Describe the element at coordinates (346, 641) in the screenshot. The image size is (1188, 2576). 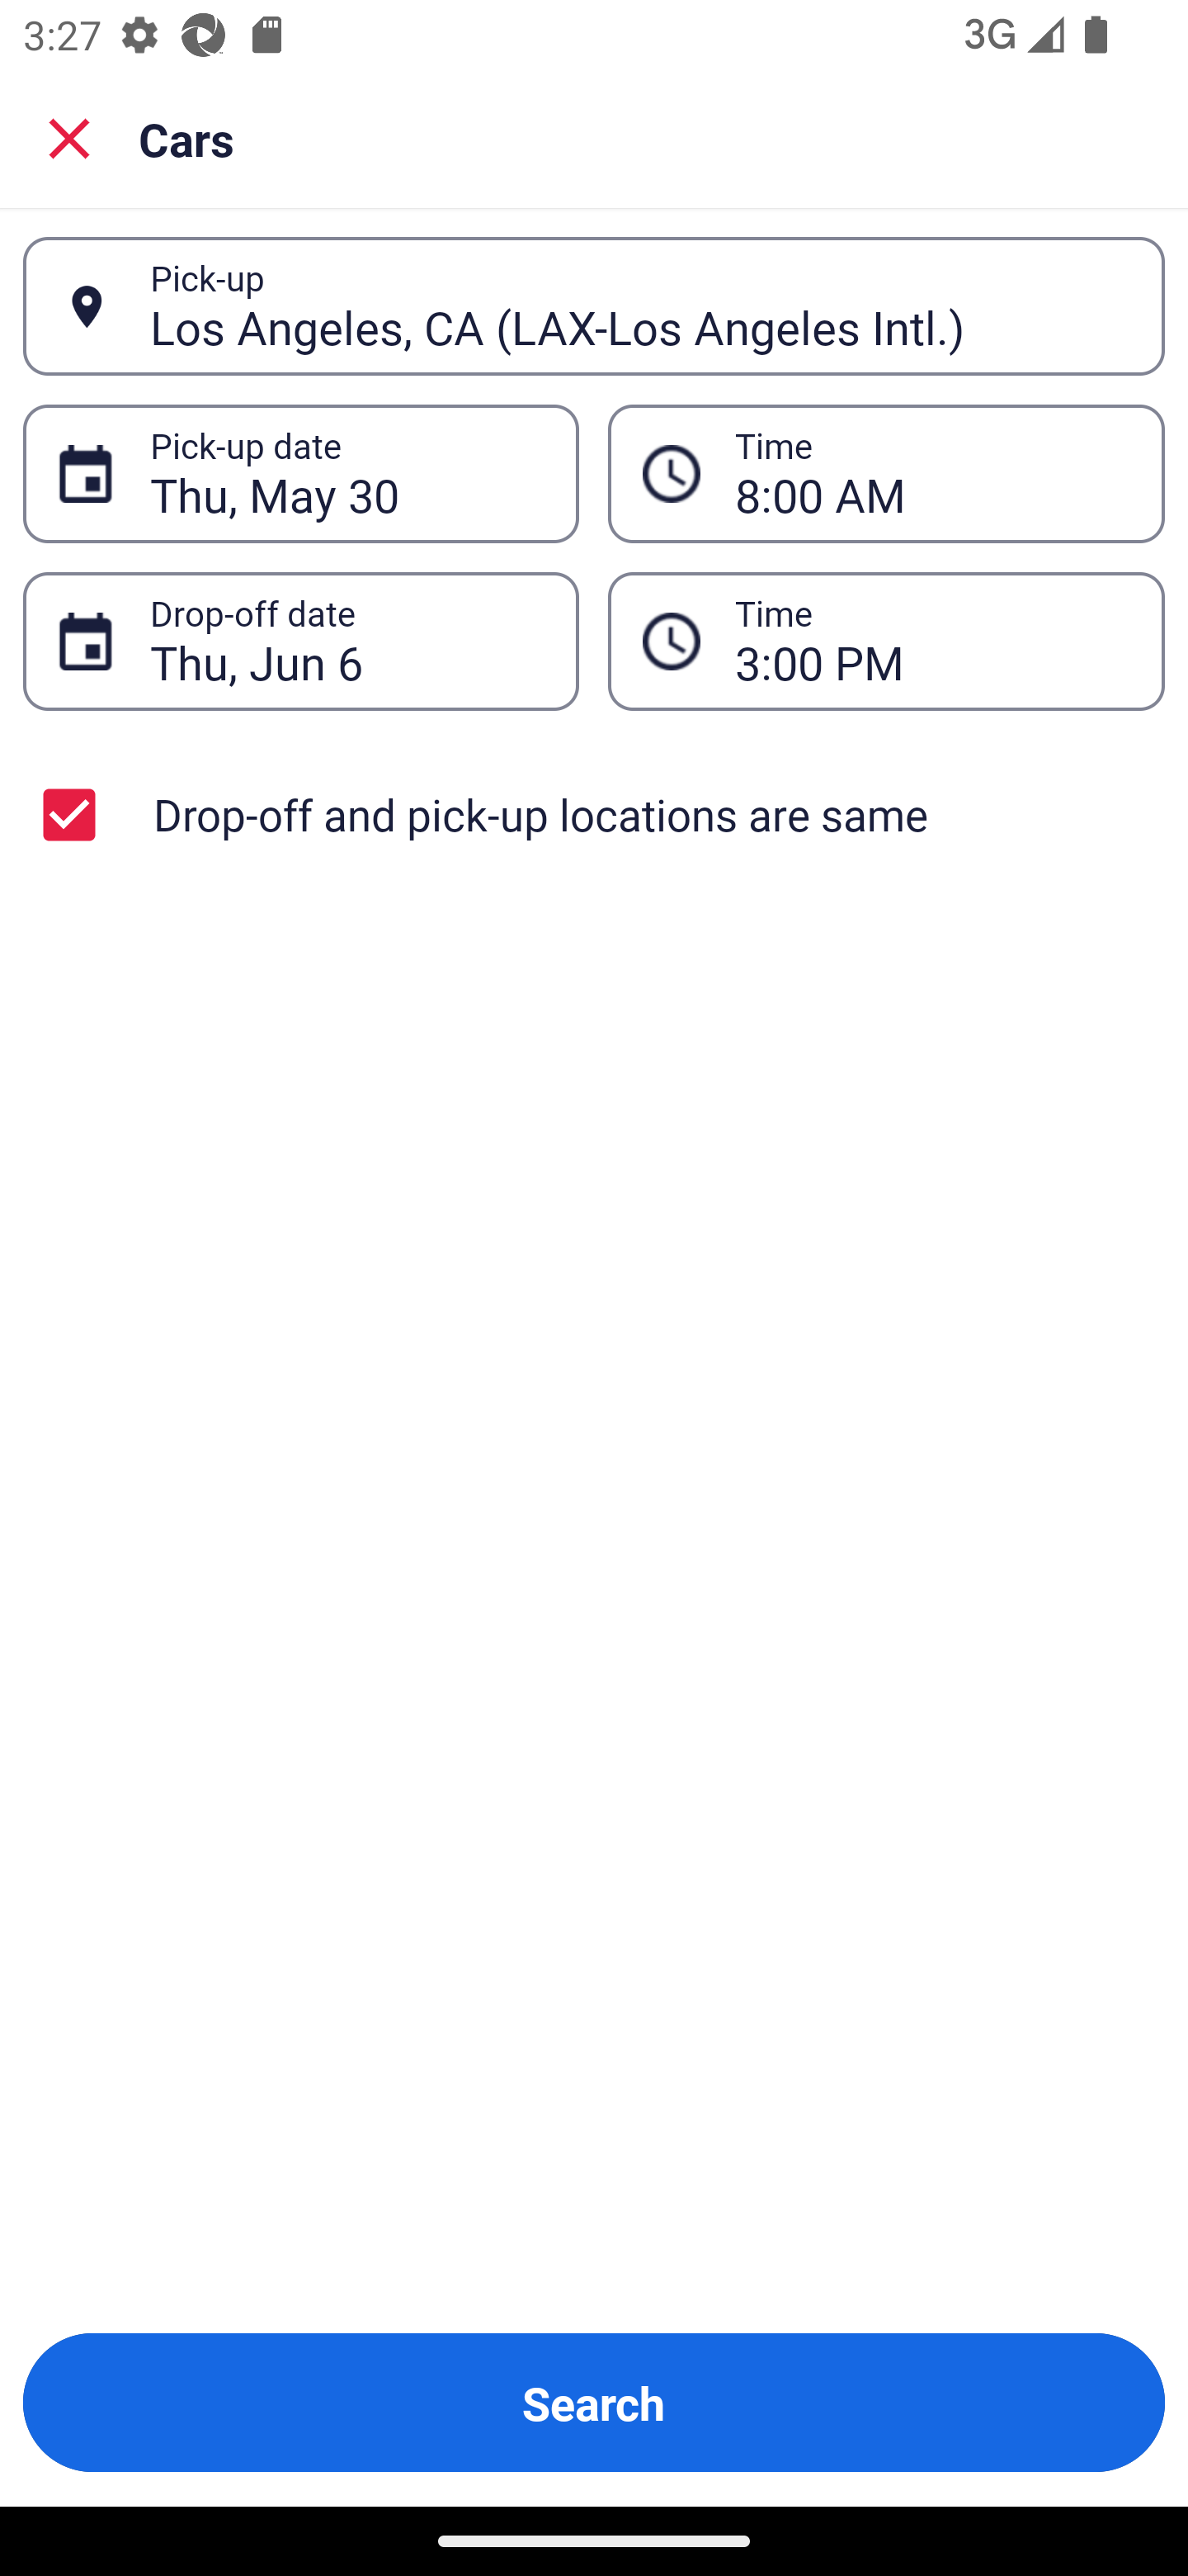
I see `Thu, Jun 6` at that location.